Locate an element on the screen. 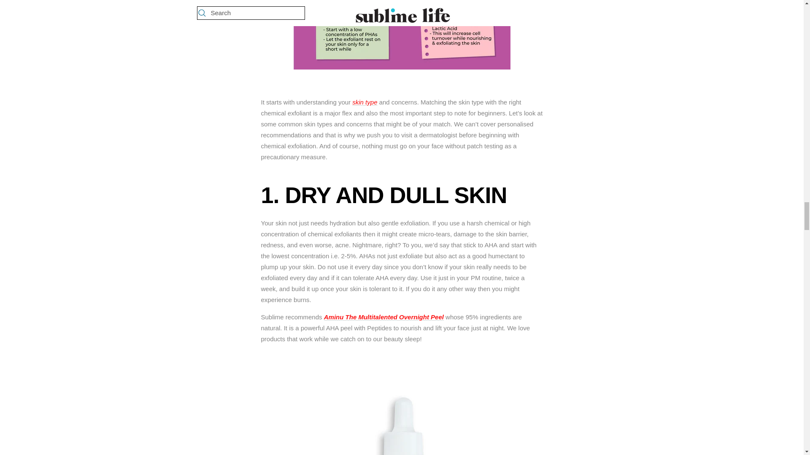 The width and height of the screenshot is (810, 455). skin type is located at coordinates (364, 102).